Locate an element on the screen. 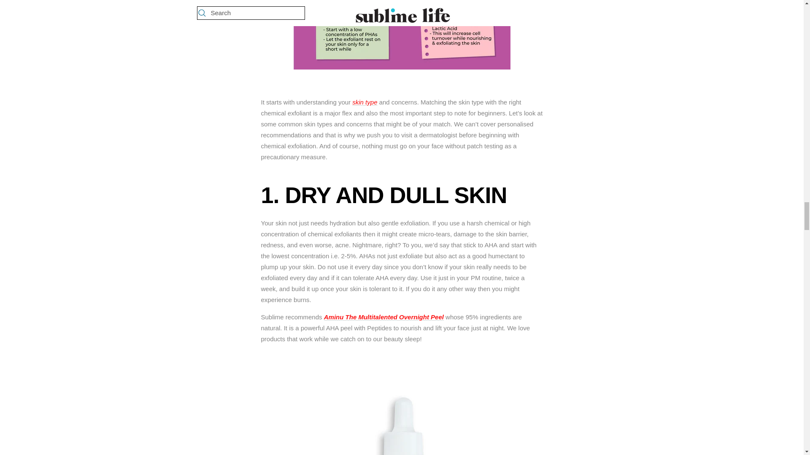 The width and height of the screenshot is (810, 455). skin type is located at coordinates (364, 102).